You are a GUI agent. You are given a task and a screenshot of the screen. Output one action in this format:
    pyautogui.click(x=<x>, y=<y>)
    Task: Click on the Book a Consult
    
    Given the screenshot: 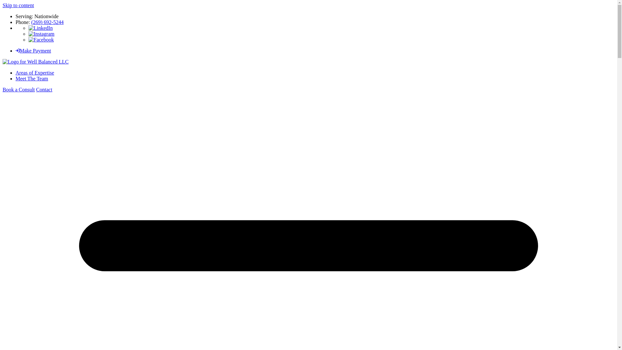 What is the action you would take?
    pyautogui.click(x=18, y=89)
    